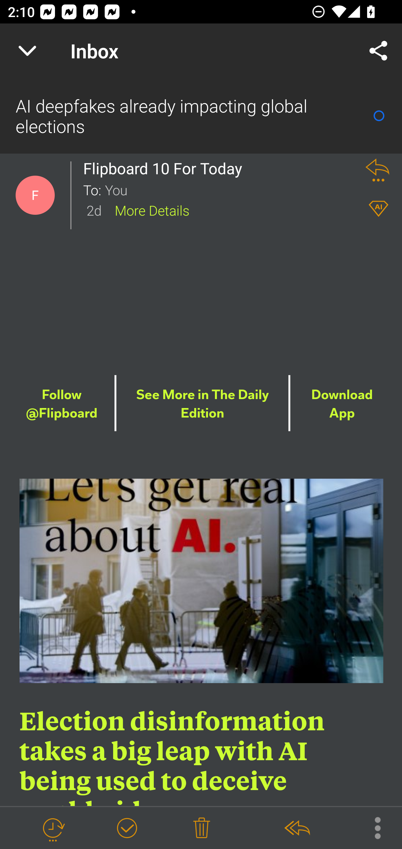 The image size is (402, 849). I want to click on Mark as Read, so click(379, 116).